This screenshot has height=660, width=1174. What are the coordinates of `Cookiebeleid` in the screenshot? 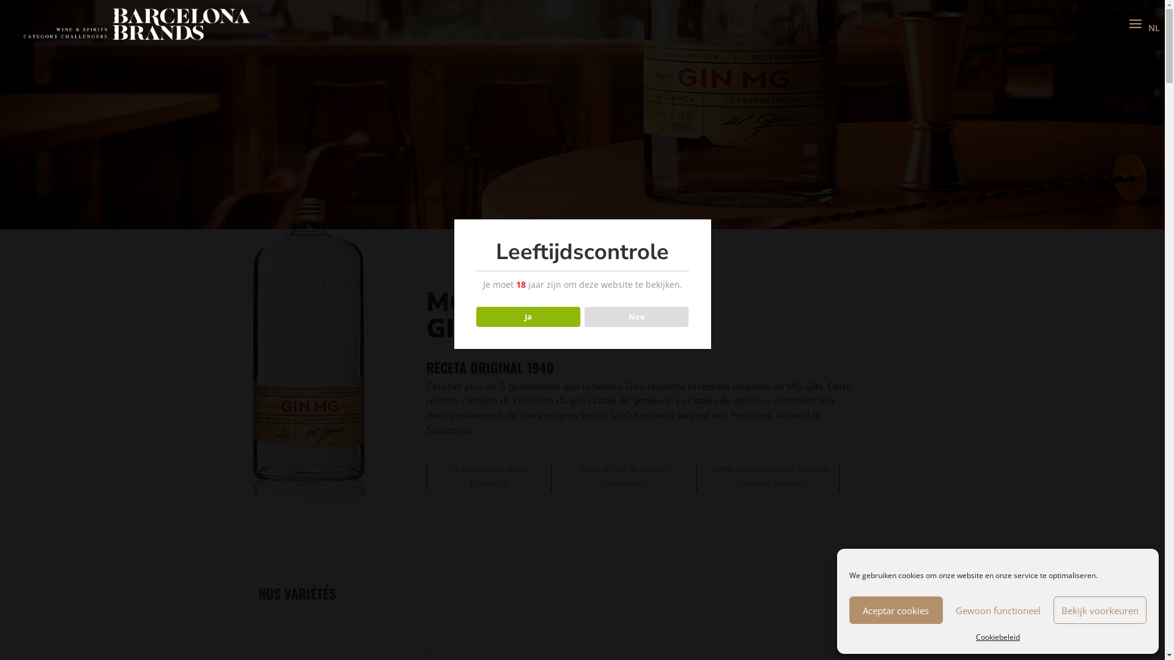 It's located at (998, 637).